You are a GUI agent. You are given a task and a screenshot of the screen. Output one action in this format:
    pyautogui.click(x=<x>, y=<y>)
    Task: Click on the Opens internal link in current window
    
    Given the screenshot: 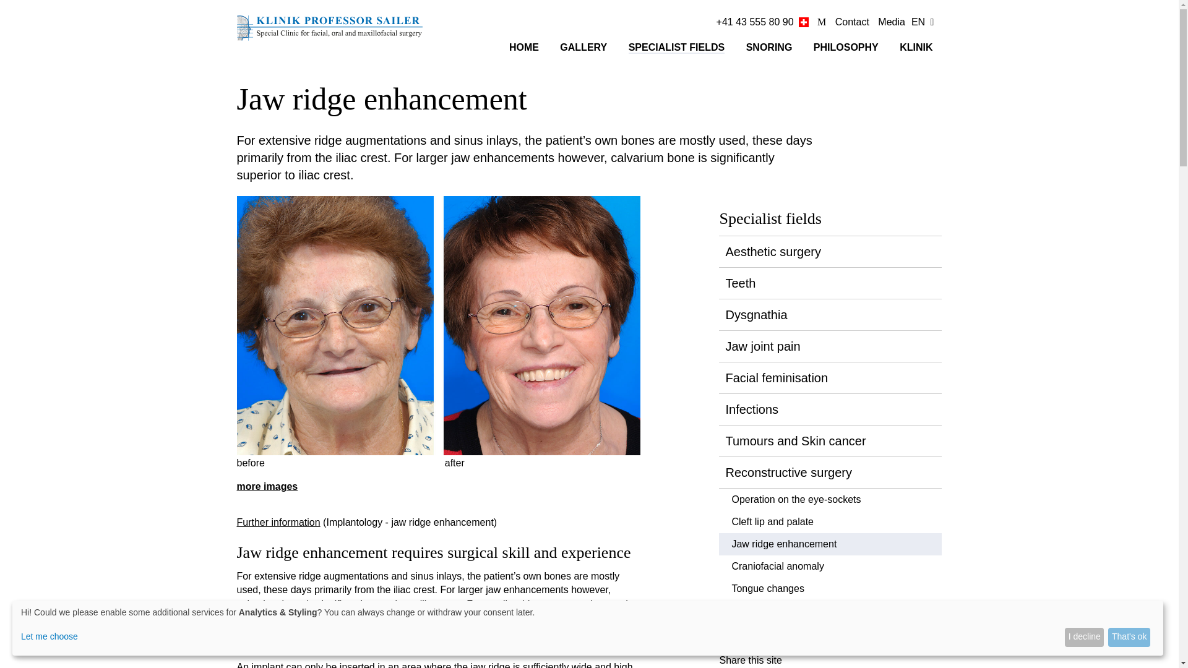 What is the action you would take?
    pyautogui.click(x=278, y=522)
    